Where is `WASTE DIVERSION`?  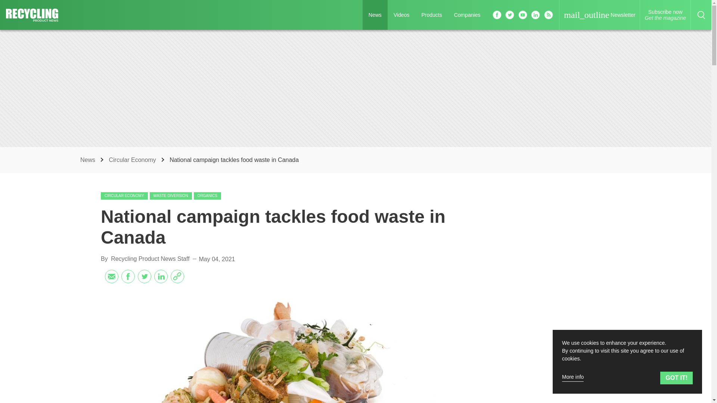
WASTE DIVERSION is located at coordinates (171, 196).